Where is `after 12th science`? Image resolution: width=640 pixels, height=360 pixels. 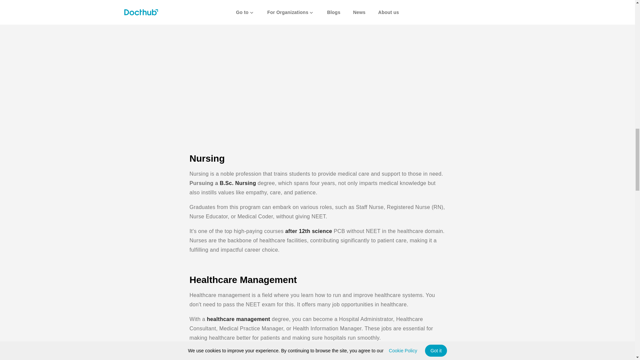 after 12th science is located at coordinates (309, 231).